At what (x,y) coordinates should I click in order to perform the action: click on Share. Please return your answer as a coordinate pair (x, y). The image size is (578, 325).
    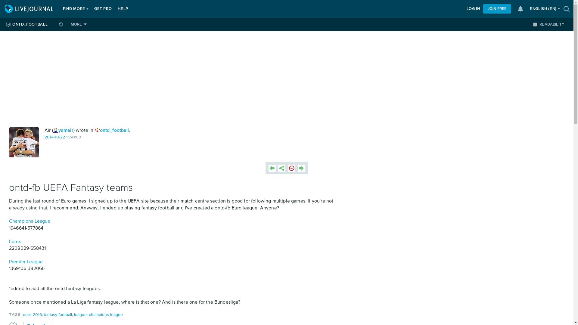
    Looking at the image, I should click on (282, 168).